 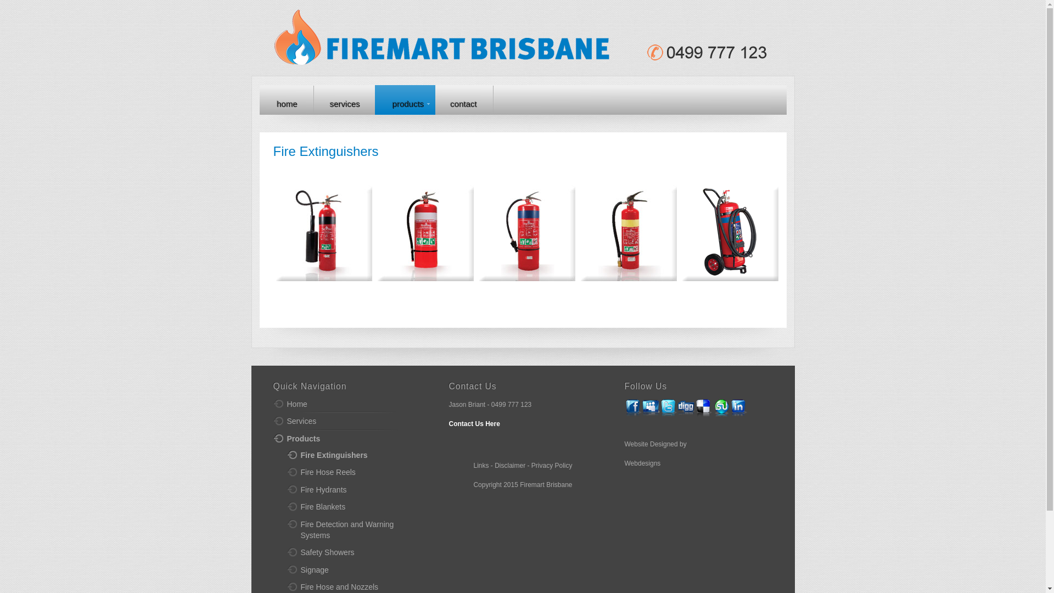 I want to click on Fire Hose Reels, so click(x=354, y=473).